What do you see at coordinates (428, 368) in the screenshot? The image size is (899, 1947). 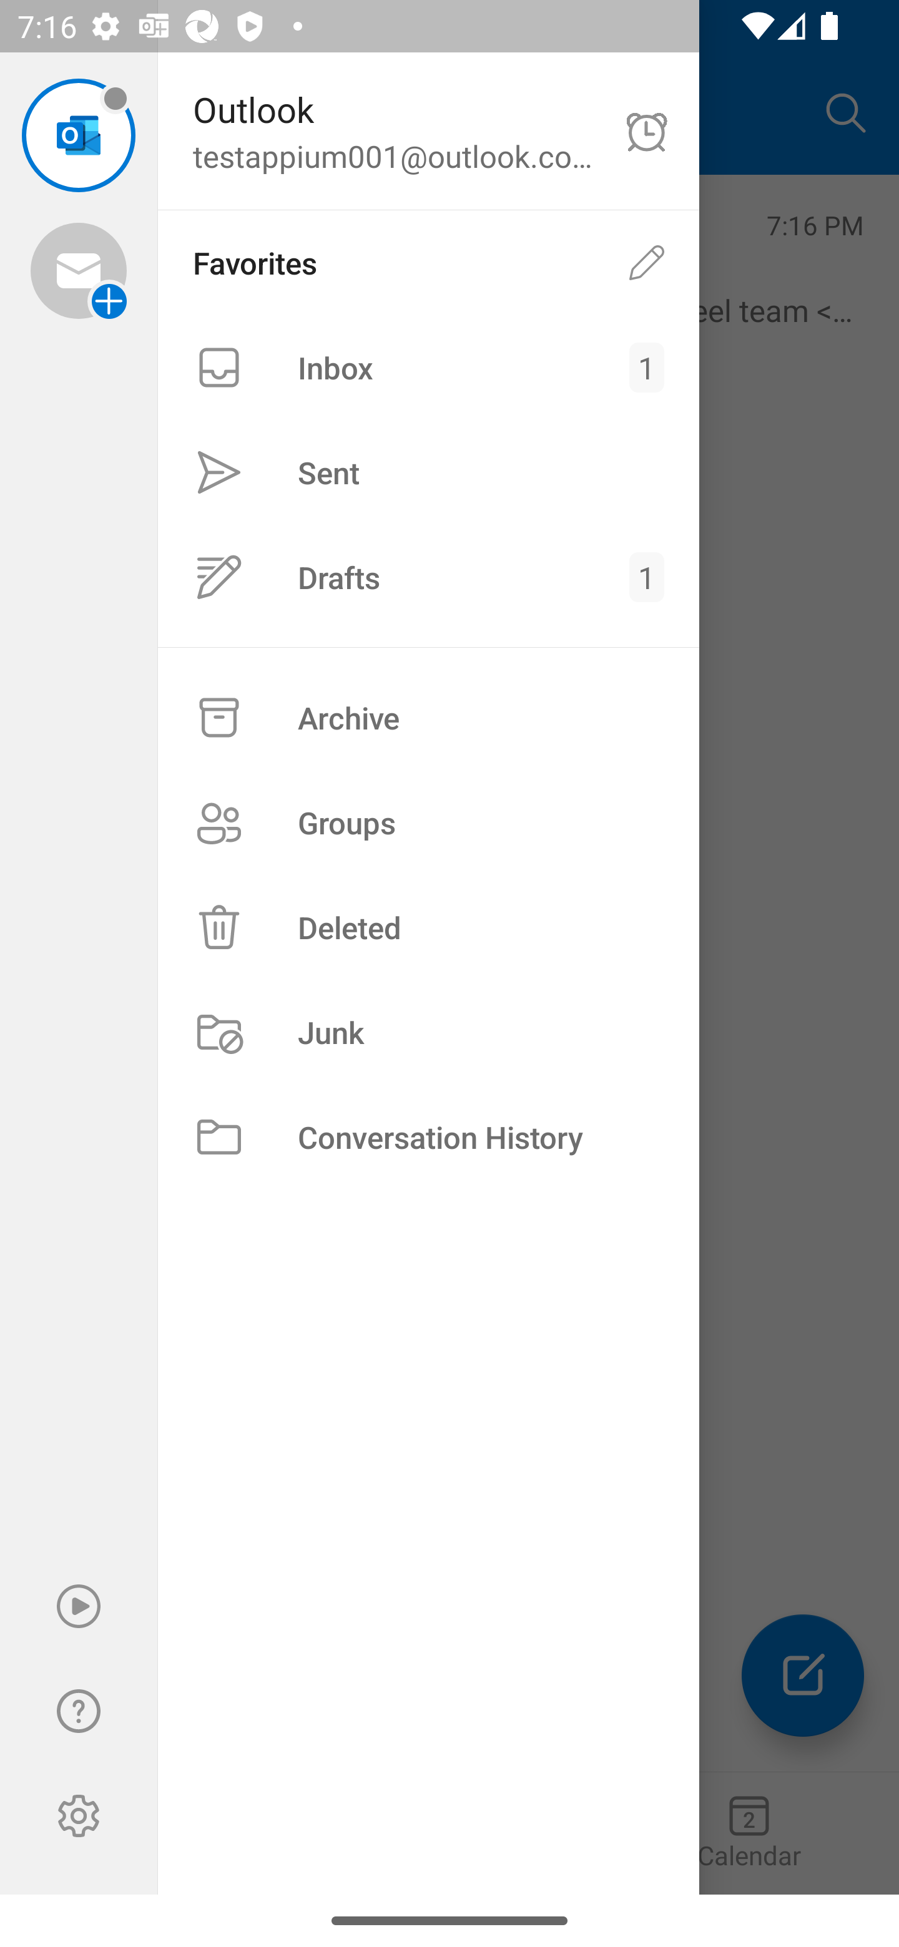 I see `Inbox 1 1 unread email` at bounding box center [428, 368].